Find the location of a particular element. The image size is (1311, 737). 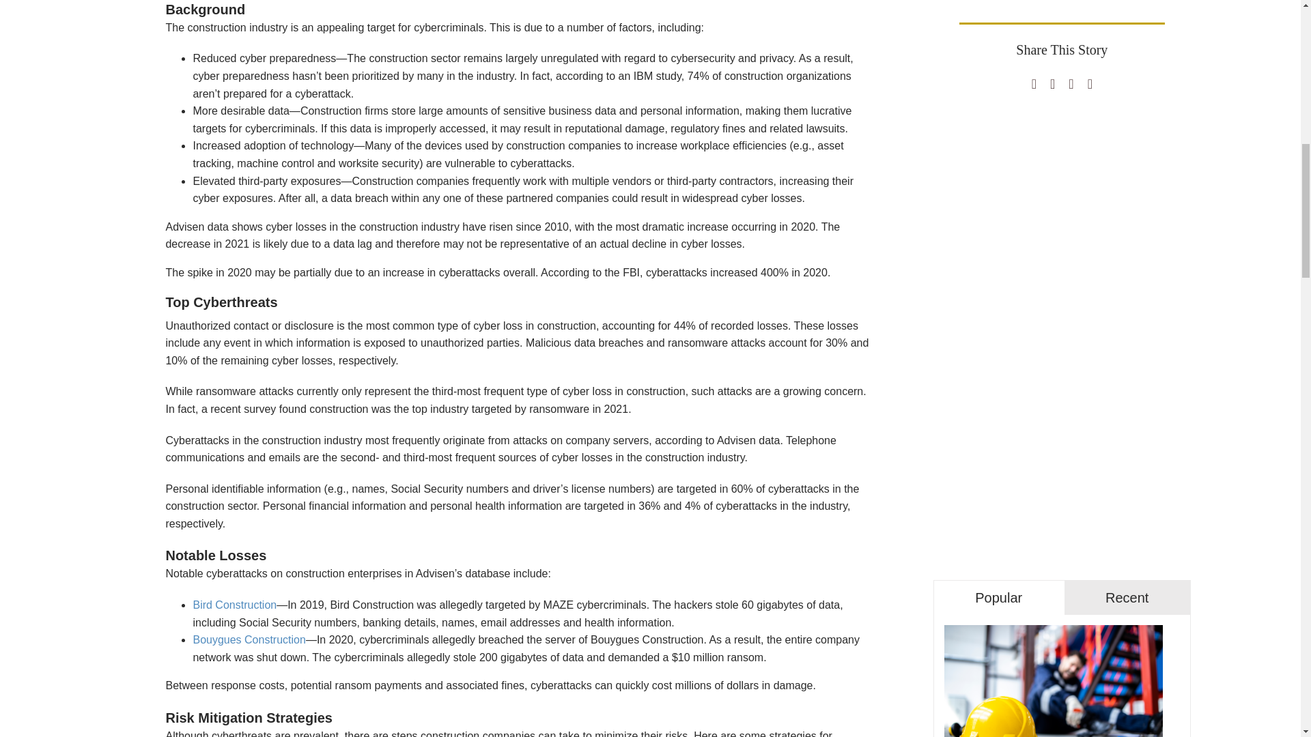

Email is located at coordinates (1090, 84).